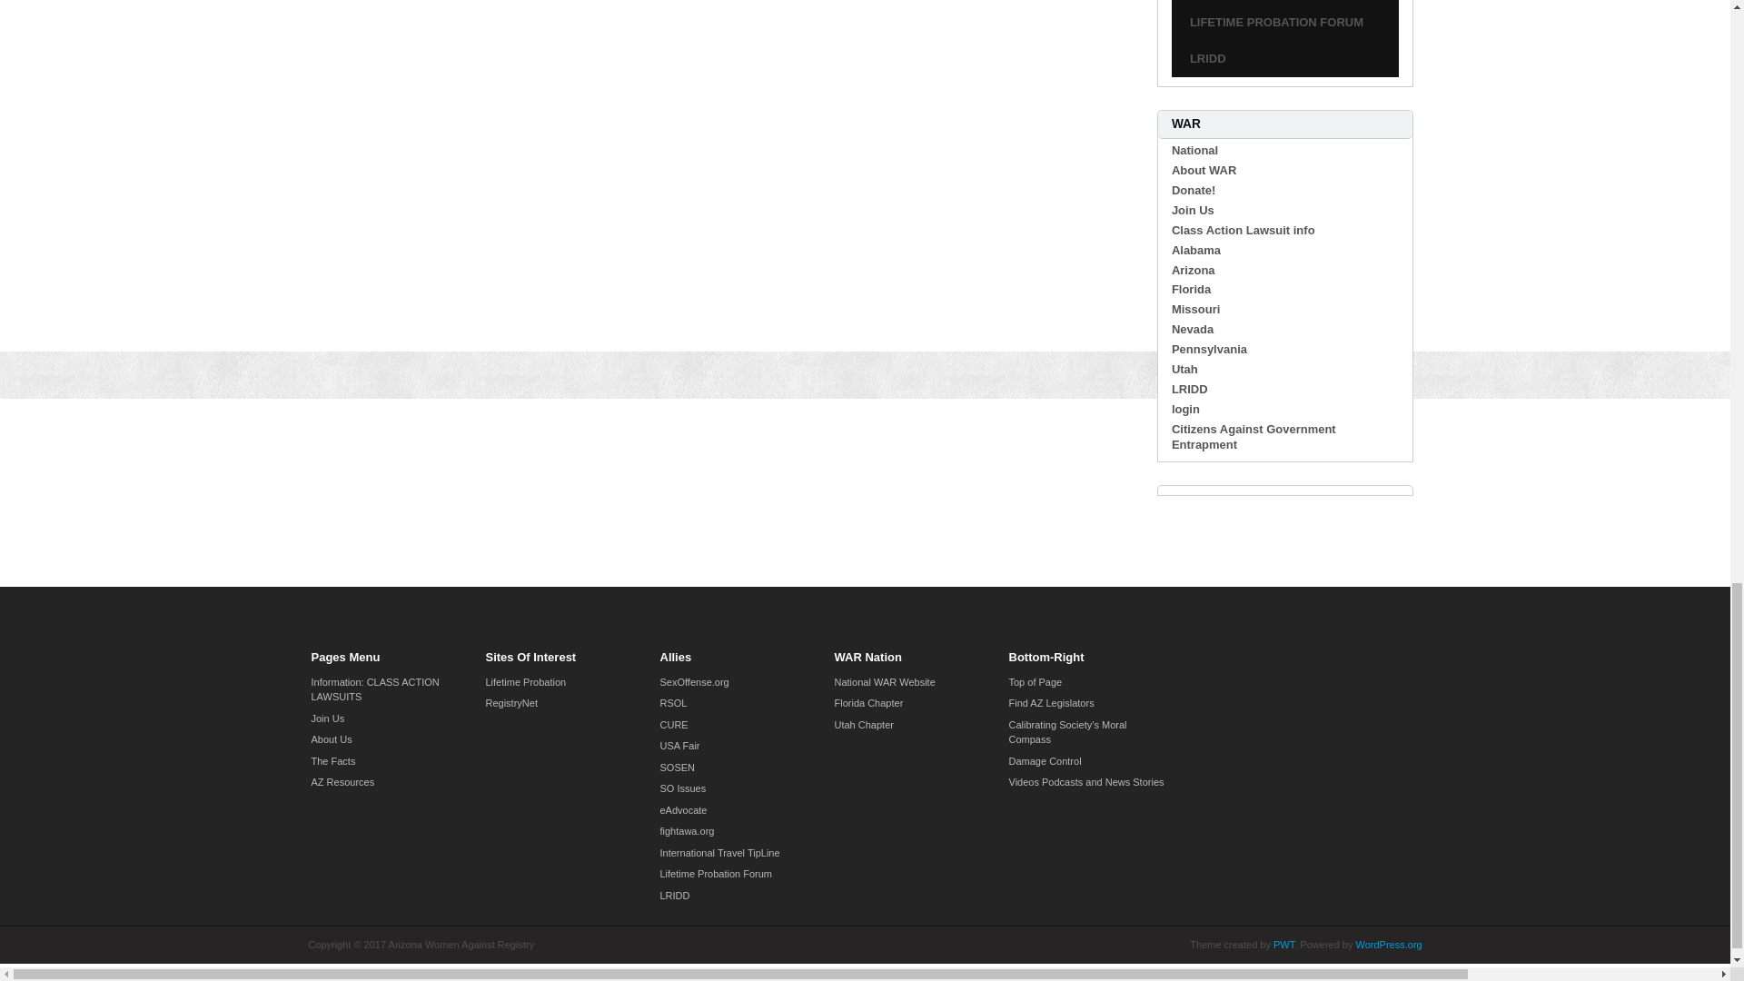  What do you see at coordinates (1204, 171) in the screenshot?
I see `About WAR` at bounding box center [1204, 171].